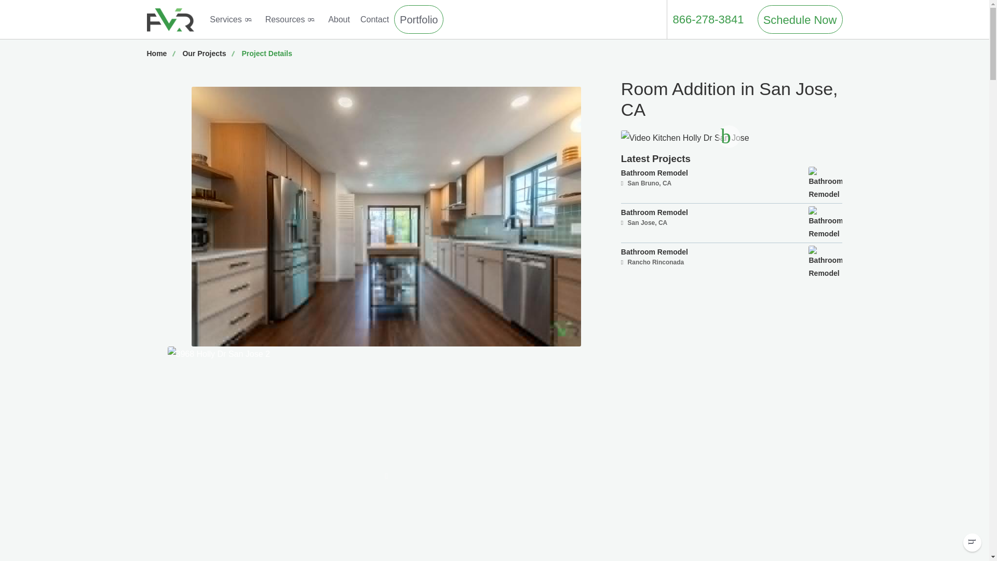 The image size is (997, 561). What do you see at coordinates (232, 19) in the screenshot?
I see `866-278-3841` at bounding box center [232, 19].